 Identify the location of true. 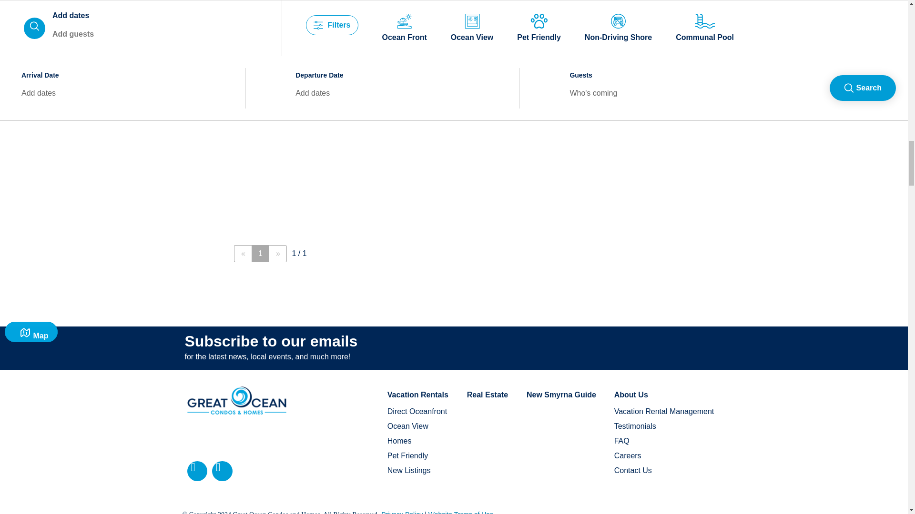
(22, 73).